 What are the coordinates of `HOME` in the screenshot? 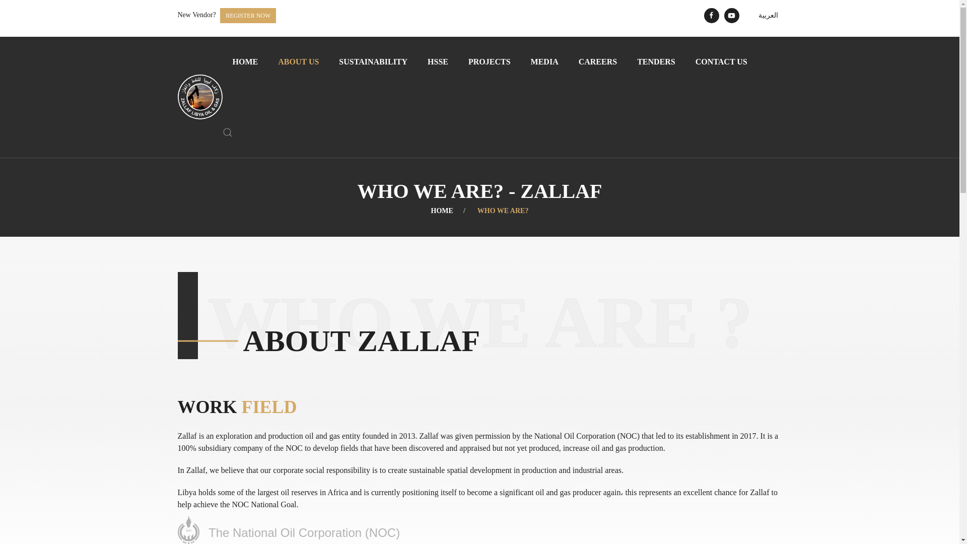 It's located at (245, 61).